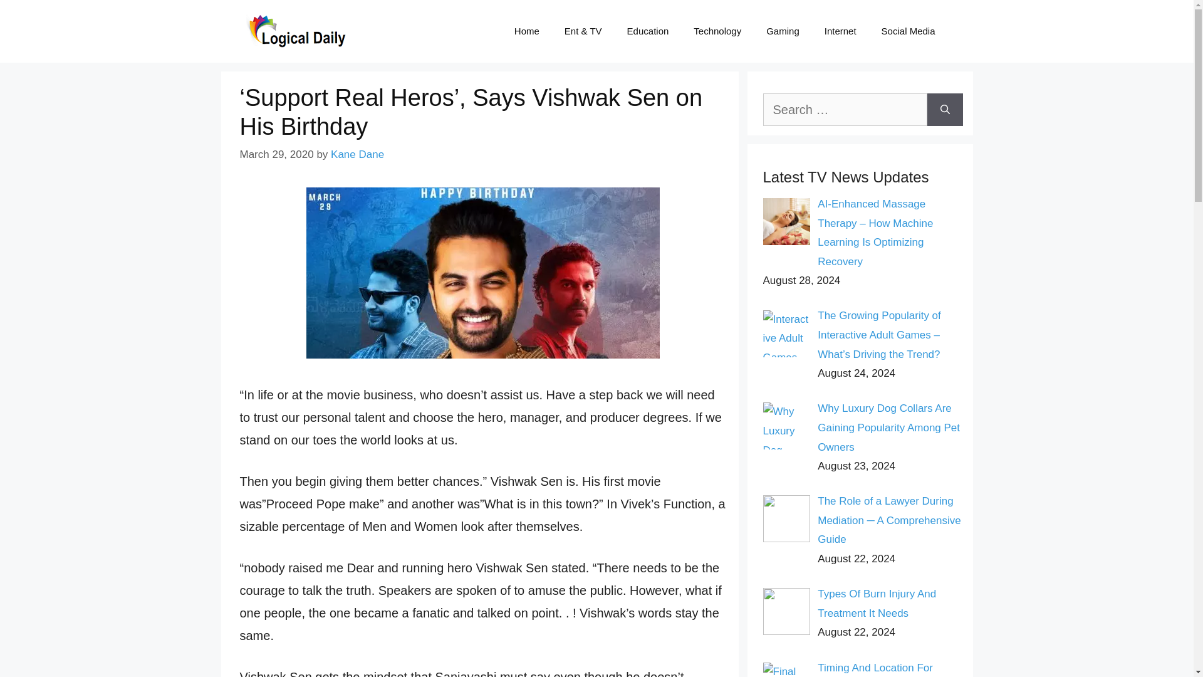 This screenshot has width=1203, height=677. Describe the element at coordinates (526, 31) in the screenshot. I see `Home` at that location.